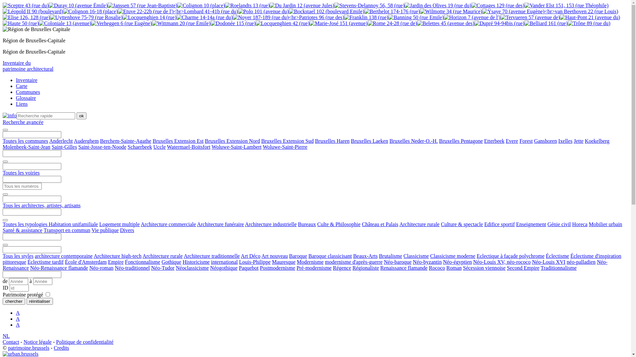 This screenshot has height=357, width=636. What do you see at coordinates (160, 147) in the screenshot?
I see `Uccle` at bounding box center [160, 147].